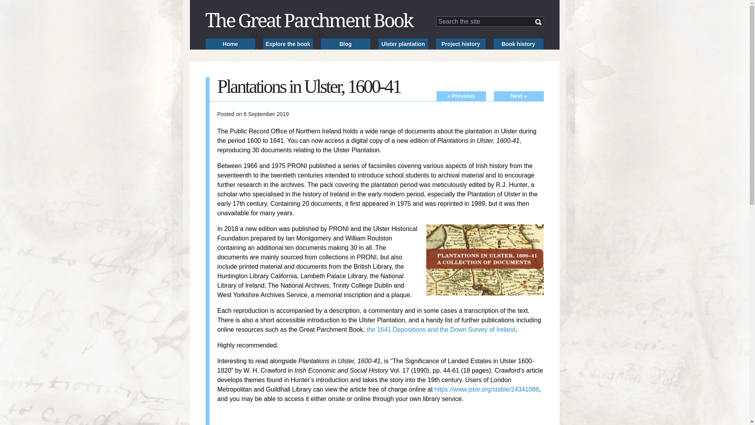 This screenshot has height=425, width=755. Describe the element at coordinates (288, 44) in the screenshot. I see `Explore the book` at that location.